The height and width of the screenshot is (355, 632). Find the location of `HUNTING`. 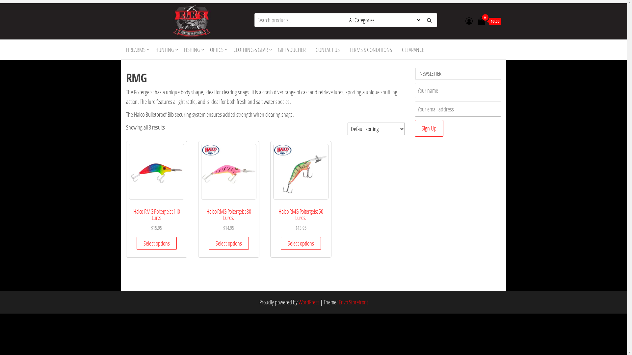

HUNTING is located at coordinates (165, 50).